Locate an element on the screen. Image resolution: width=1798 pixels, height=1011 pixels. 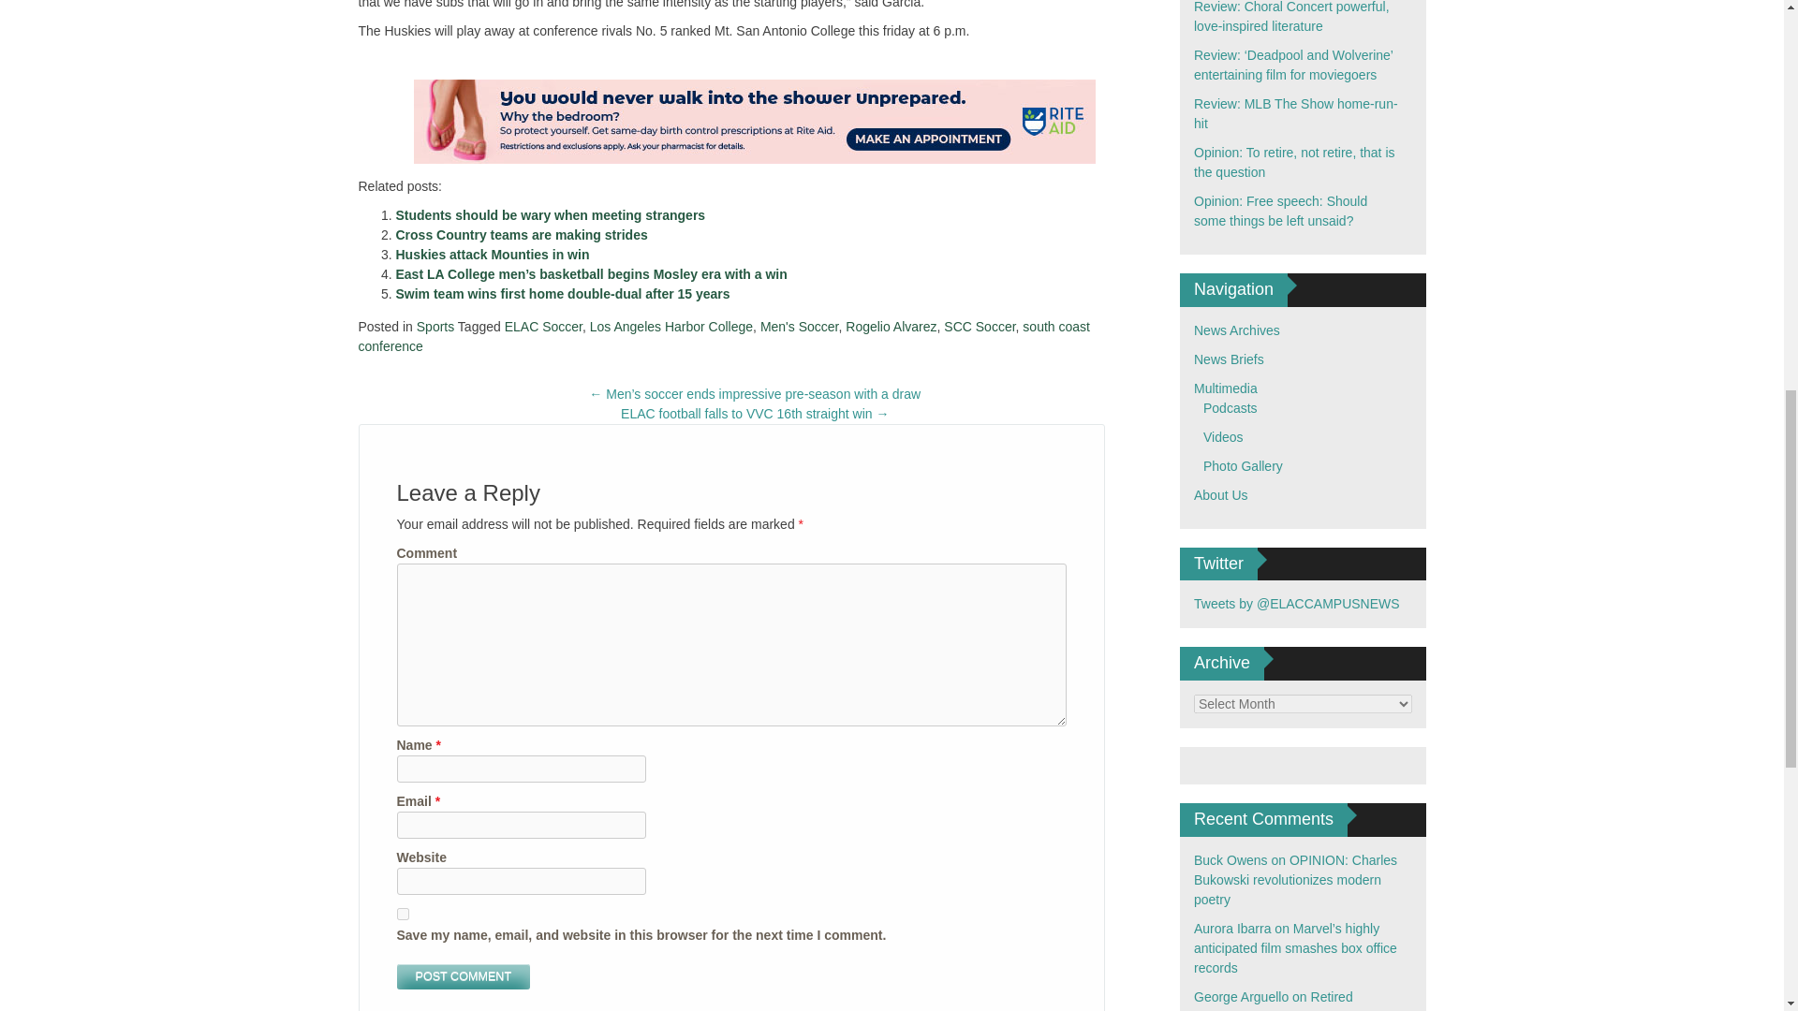
Los Angeles Harbor College is located at coordinates (671, 327).